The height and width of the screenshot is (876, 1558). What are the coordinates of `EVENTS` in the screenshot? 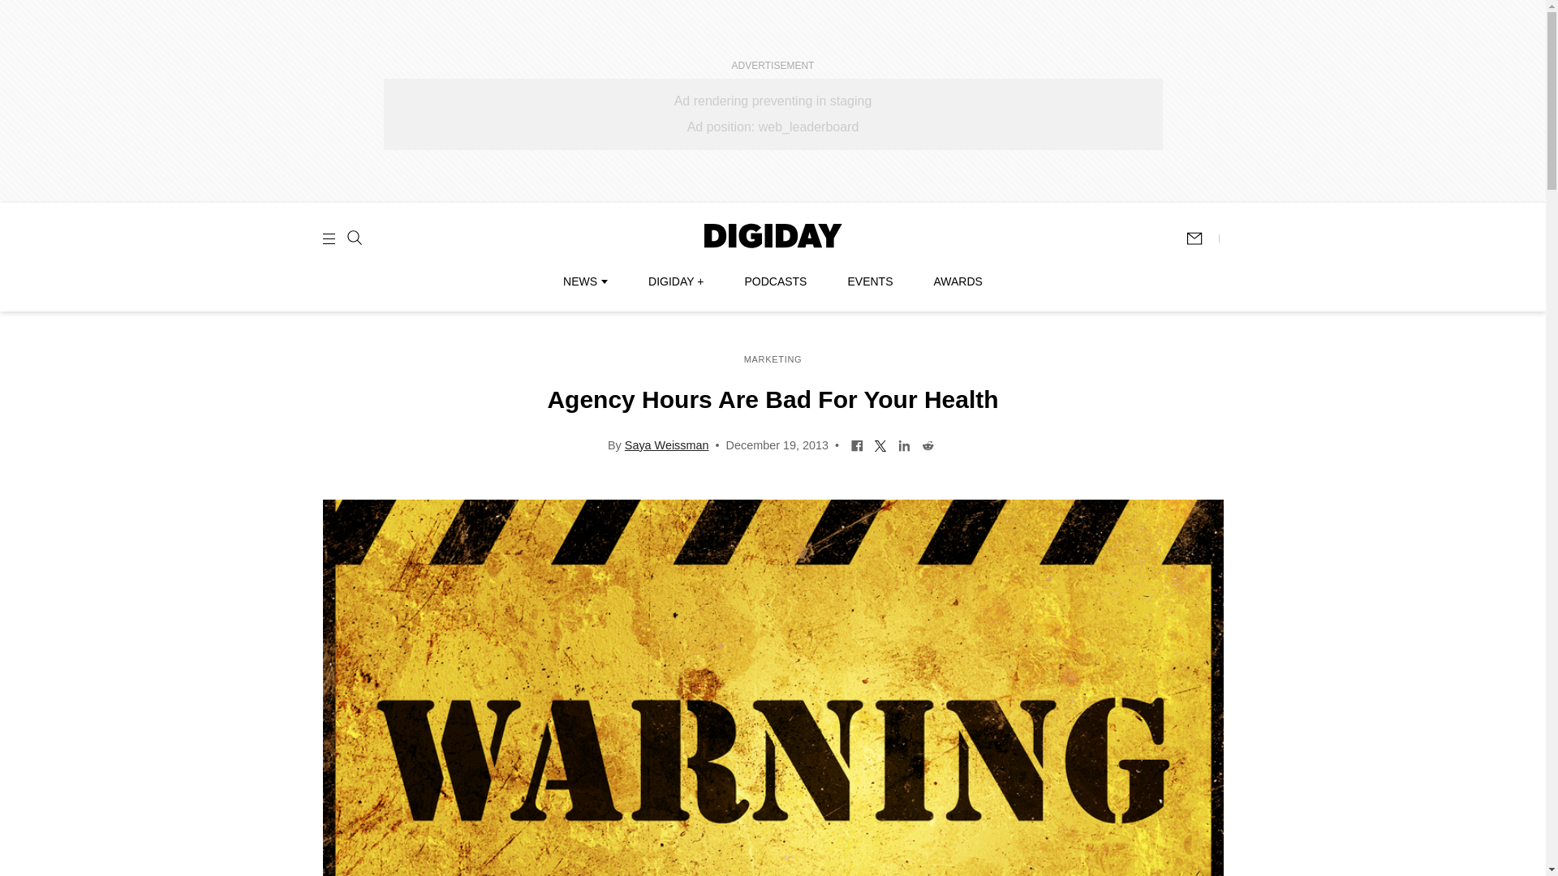 It's located at (870, 281).